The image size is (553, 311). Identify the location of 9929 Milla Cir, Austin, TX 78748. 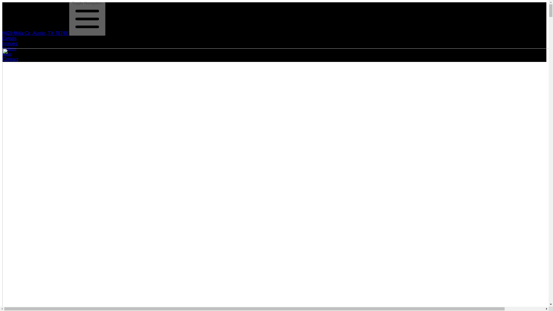
(36, 33).